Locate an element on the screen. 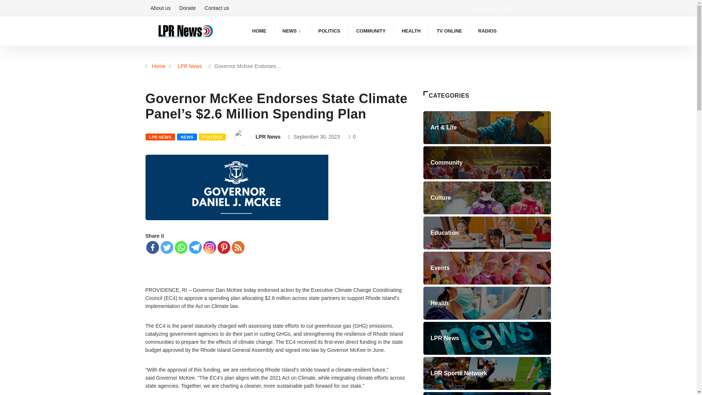  TV ONLINE is located at coordinates (449, 31).